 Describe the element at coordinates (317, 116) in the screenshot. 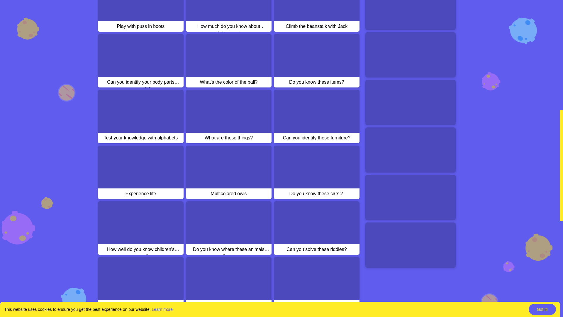

I see `Can you identify these furniture?` at that location.